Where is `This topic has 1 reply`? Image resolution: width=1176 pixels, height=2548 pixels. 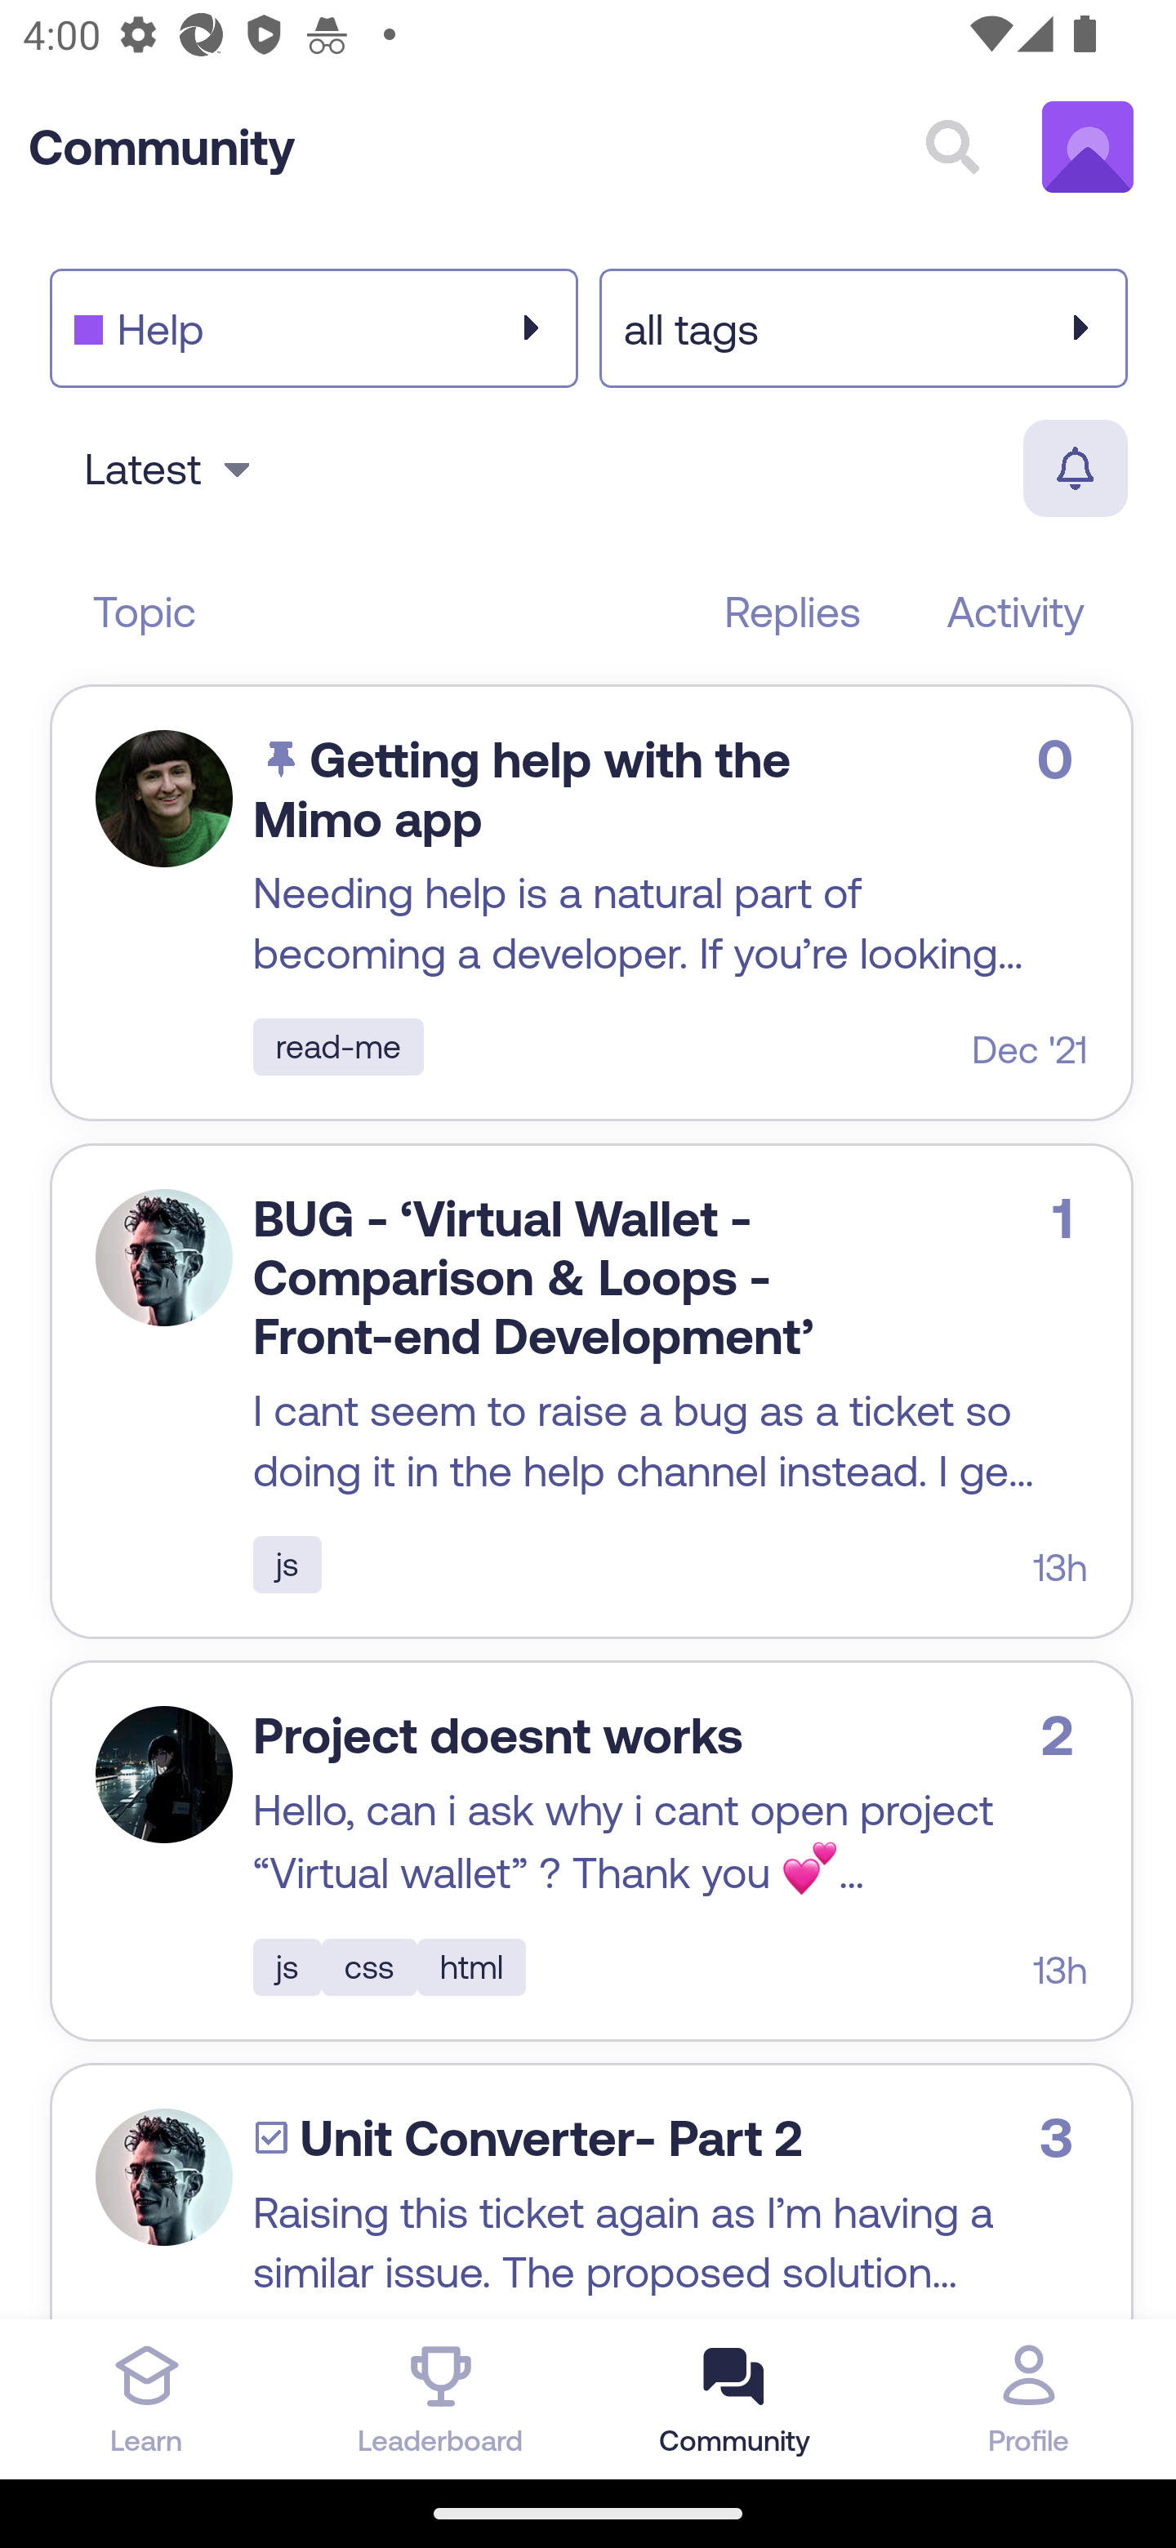 This topic has 1 reply is located at coordinates (1070, 1215).